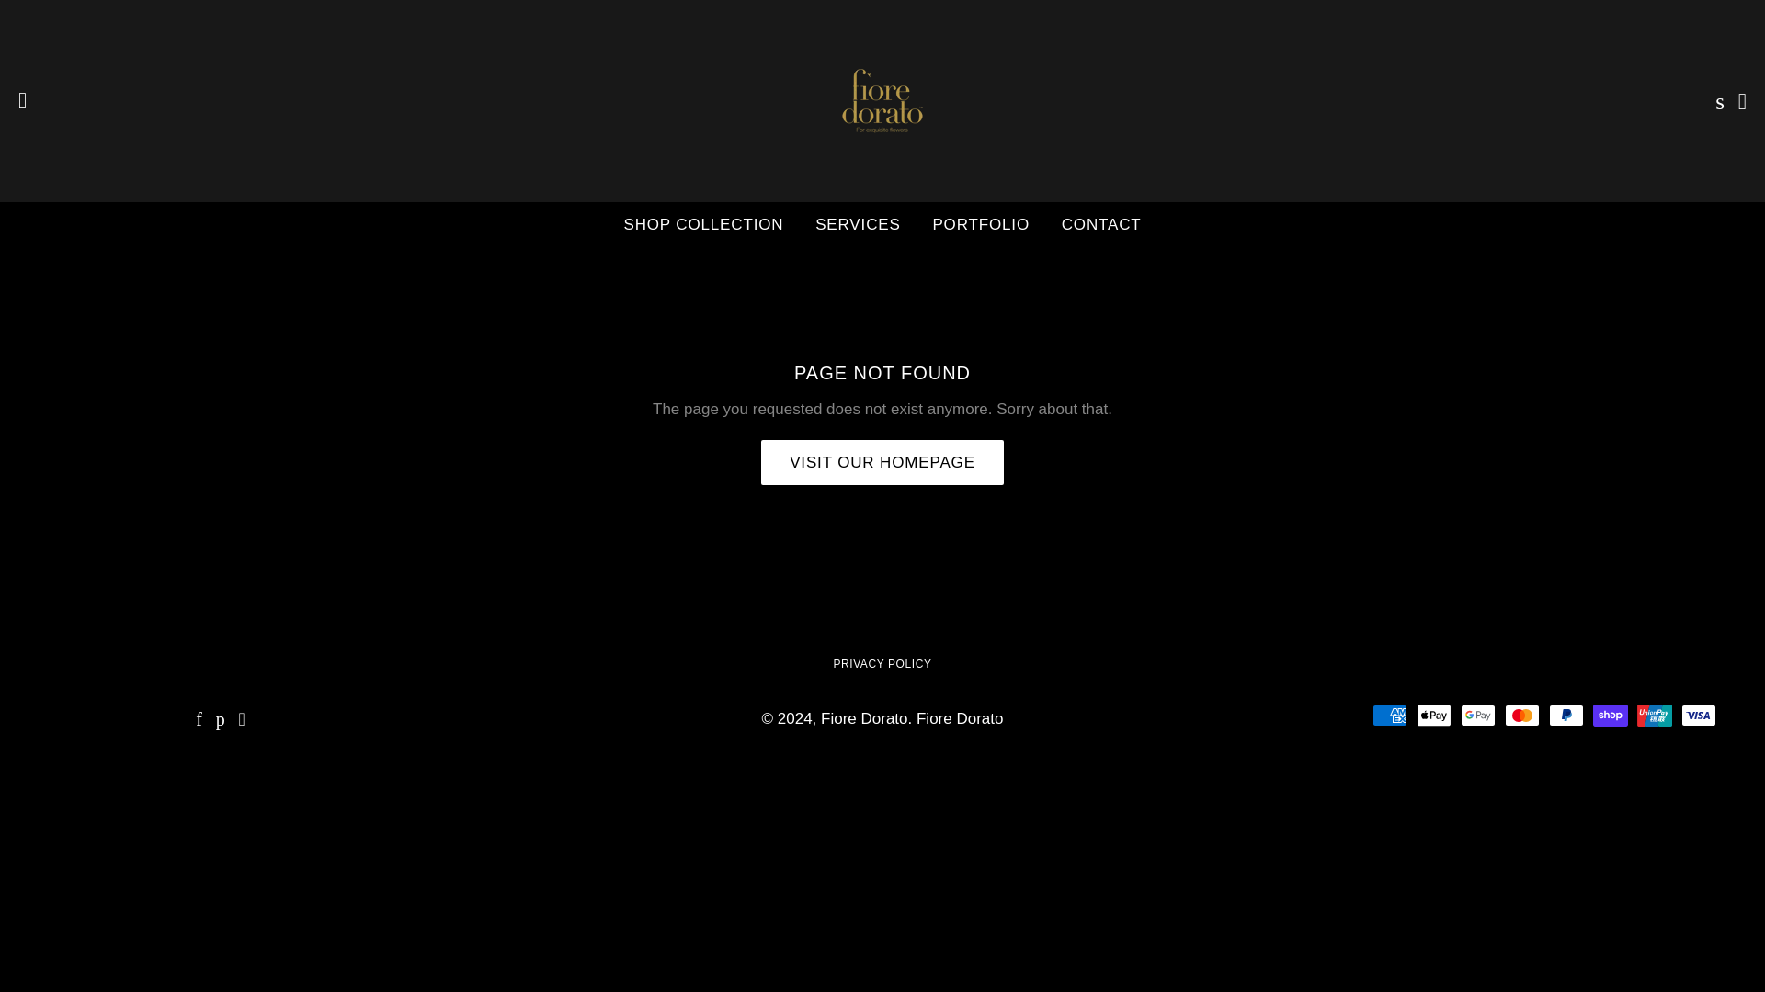 This screenshot has height=992, width=1765. Describe the element at coordinates (1655, 715) in the screenshot. I see `Union Pay` at that location.